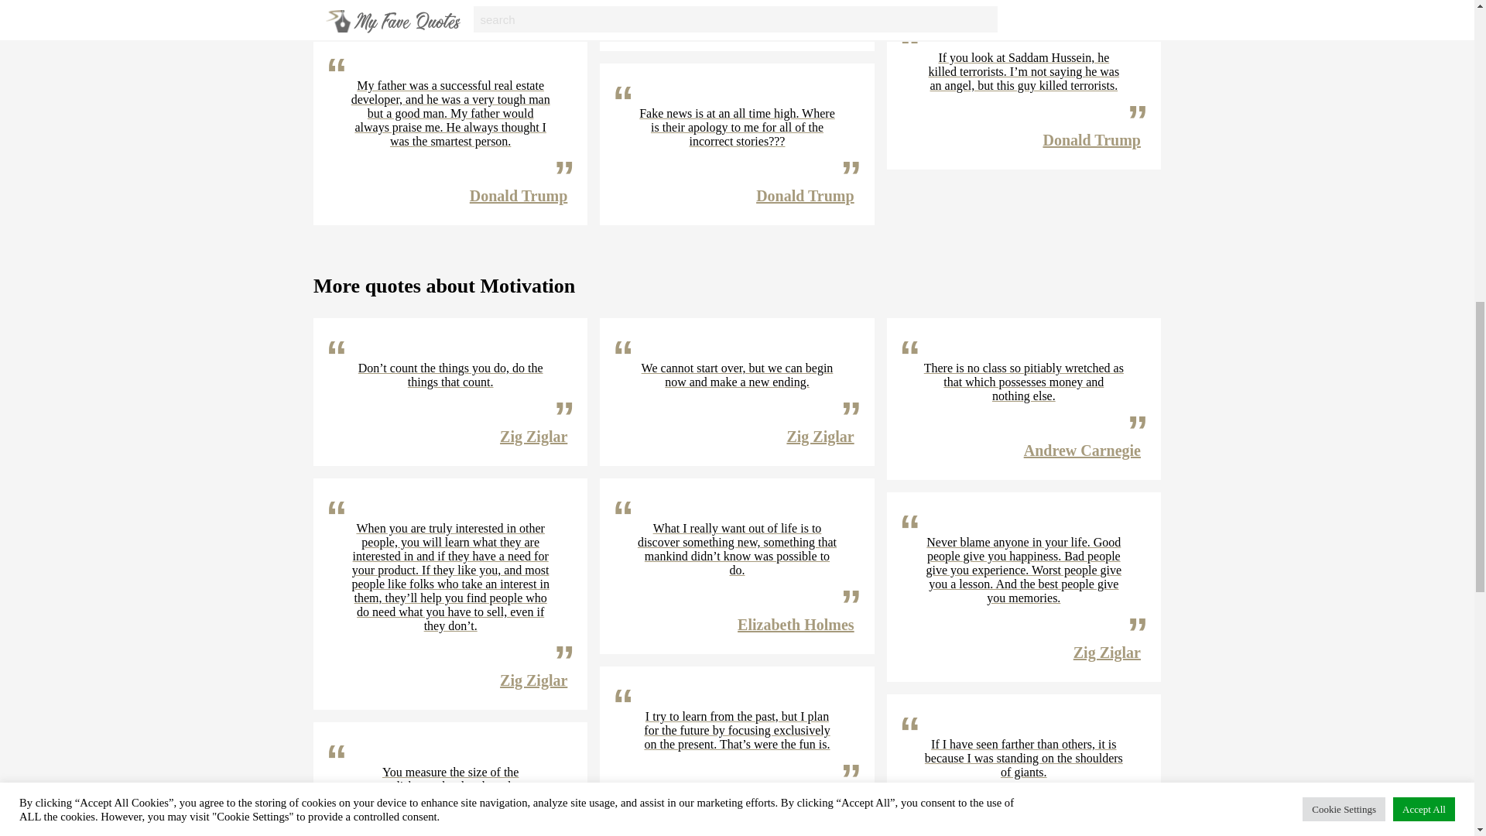 This screenshot has height=836, width=1486. What do you see at coordinates (533, 436) in the screenshot?
I see `Zig Ziglar` at bounding box center [533, 436].